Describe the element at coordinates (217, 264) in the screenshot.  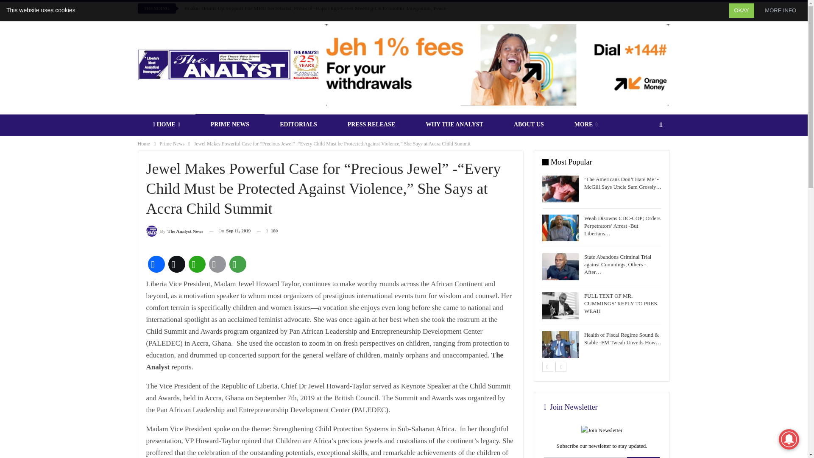
I see `Email This` at that location.